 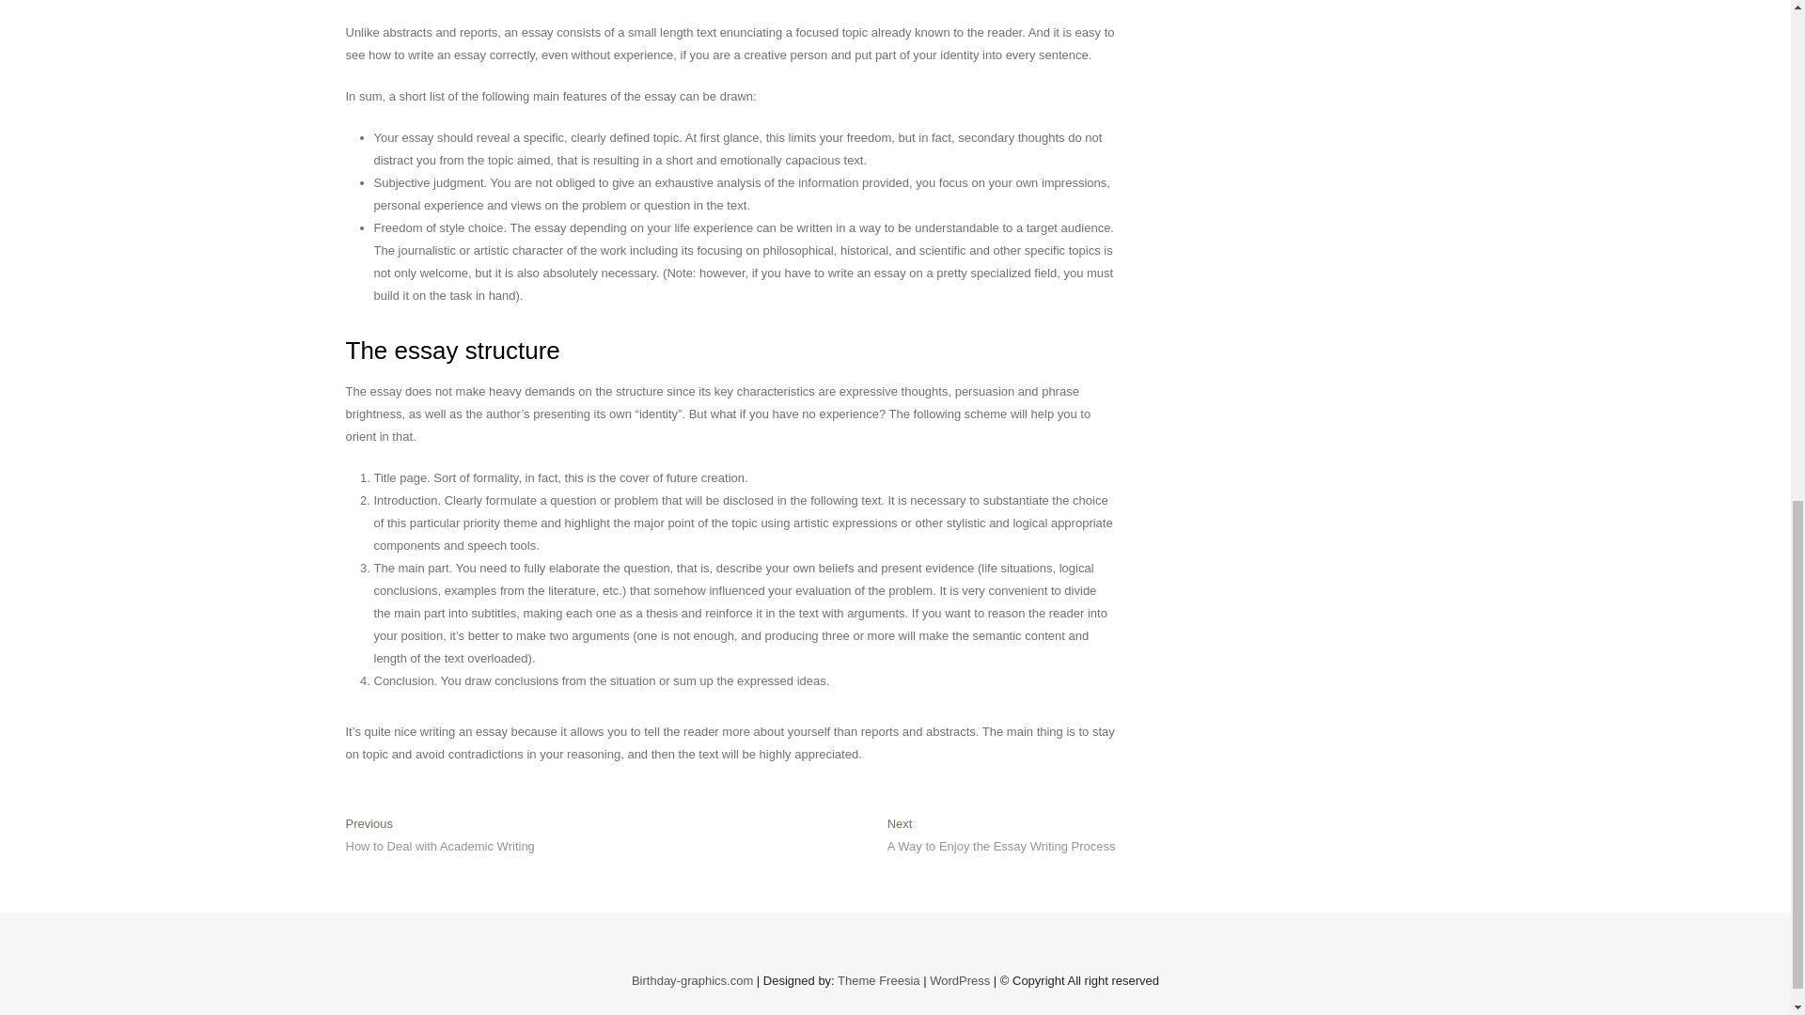 What do you see at coordinates (440, 836) in the screenshot?
I see `Theme Freesia` at bounding box center [440, 836].